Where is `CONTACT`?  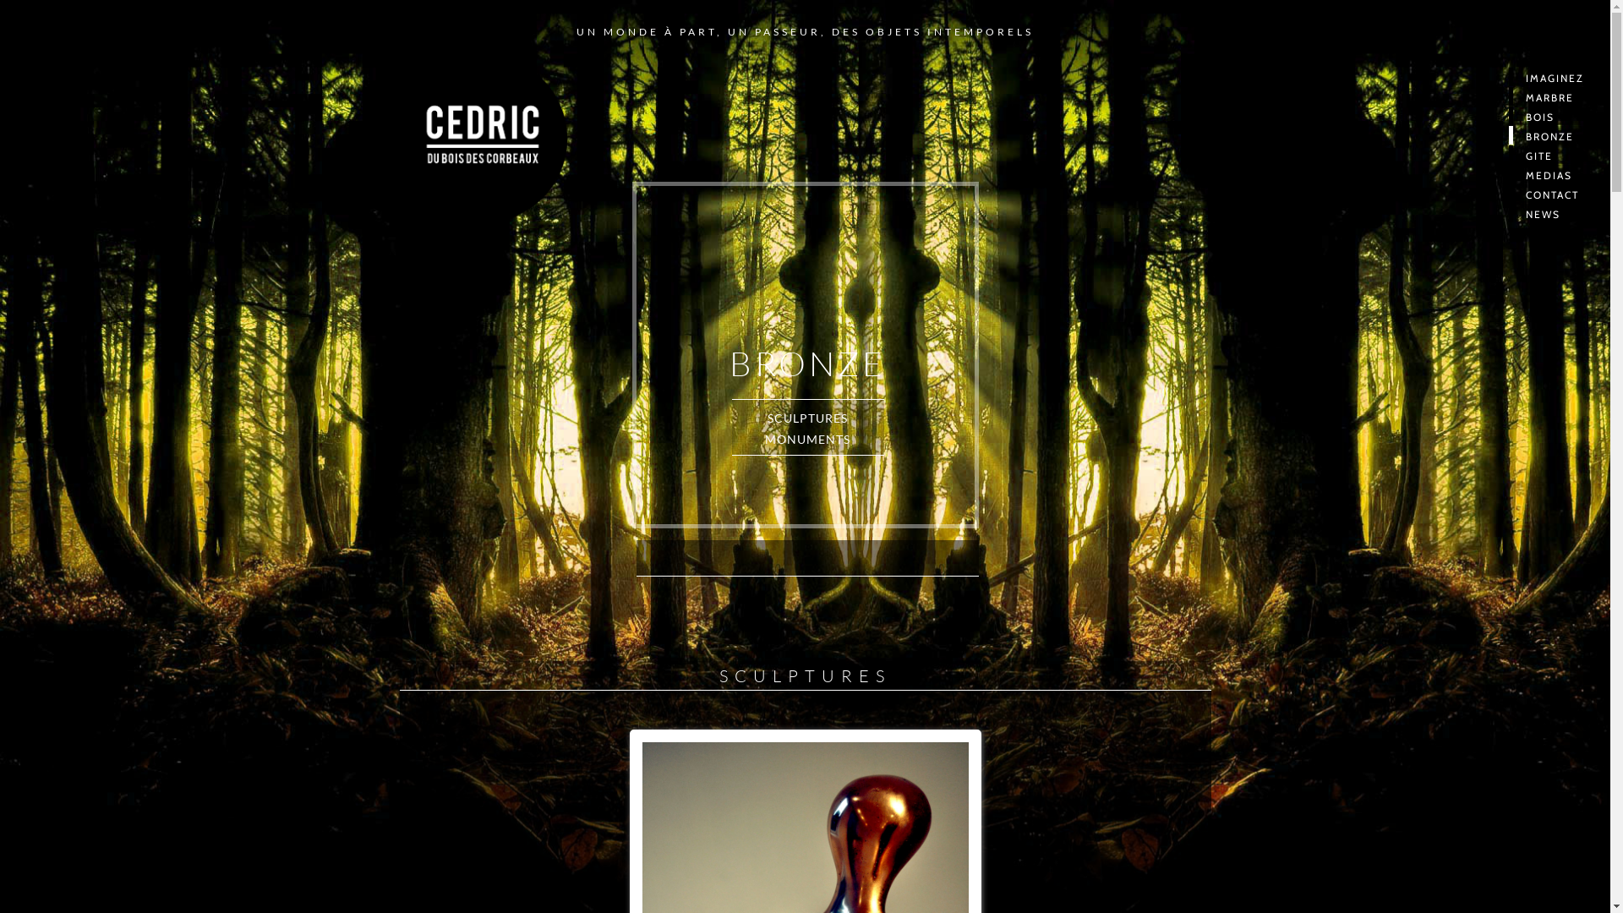 CONTACT is located at coordinates (1560, 194).